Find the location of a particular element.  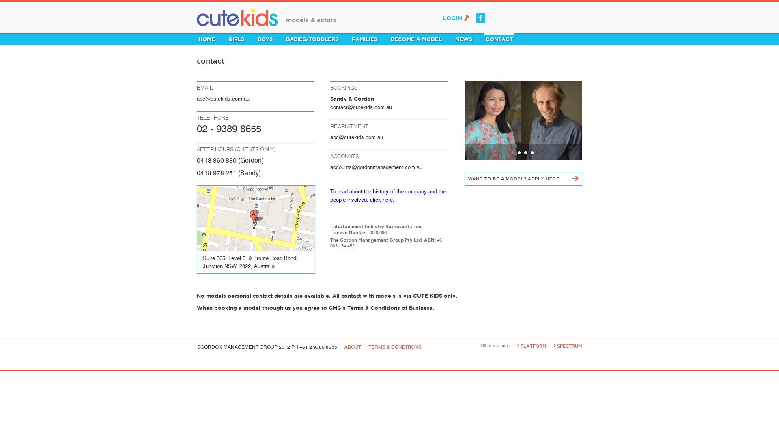

HOME is located at coordinates (207, 39).